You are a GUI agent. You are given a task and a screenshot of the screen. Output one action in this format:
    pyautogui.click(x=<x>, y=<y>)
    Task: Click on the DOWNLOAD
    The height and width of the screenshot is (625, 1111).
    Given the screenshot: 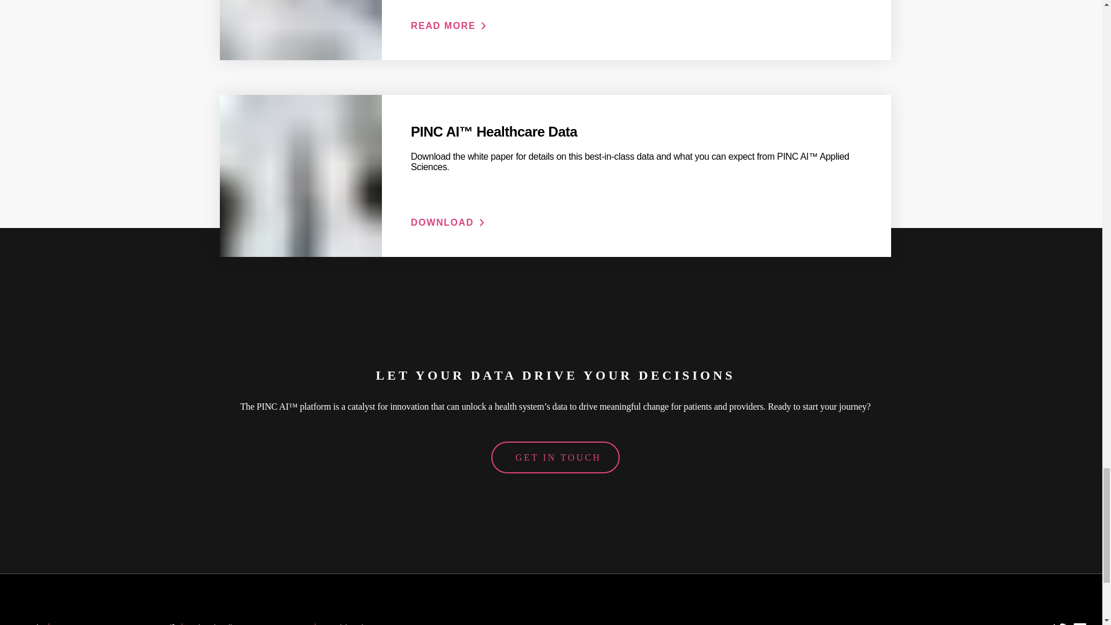 What is the action you would take?
    pyautogui.click(x=448, y=222)
    